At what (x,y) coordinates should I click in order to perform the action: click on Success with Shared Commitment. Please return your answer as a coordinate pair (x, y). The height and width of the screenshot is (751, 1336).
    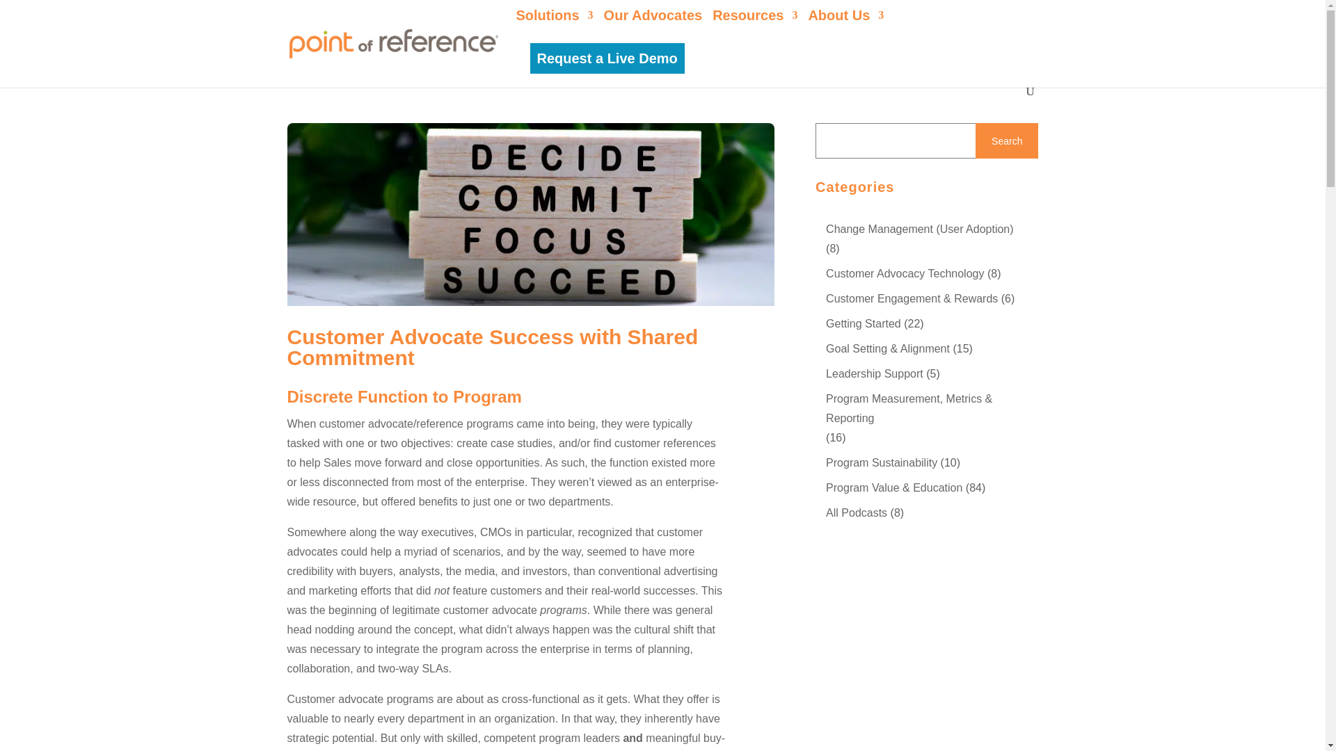
    Looking at the image, I should click on (530, 214).